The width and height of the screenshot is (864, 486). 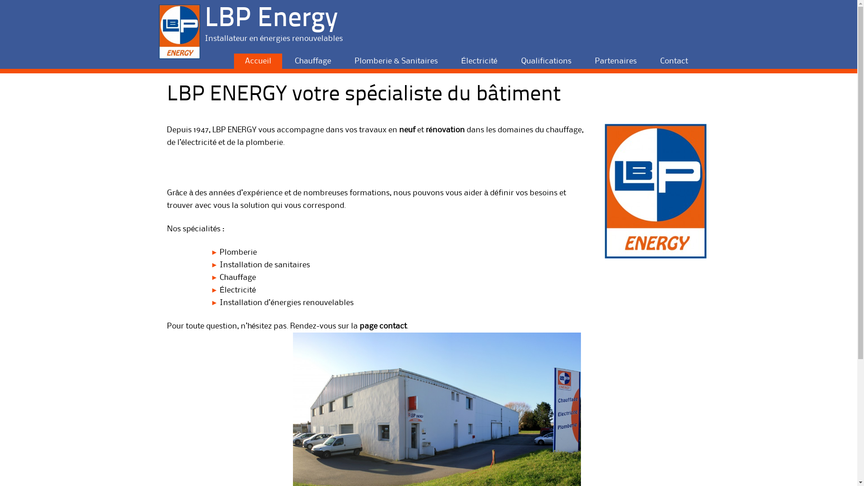 What do you see at coordinates (265, 265) in the screenshot?
I see `Installation de sanitaires` at bounding box center [265, 265].